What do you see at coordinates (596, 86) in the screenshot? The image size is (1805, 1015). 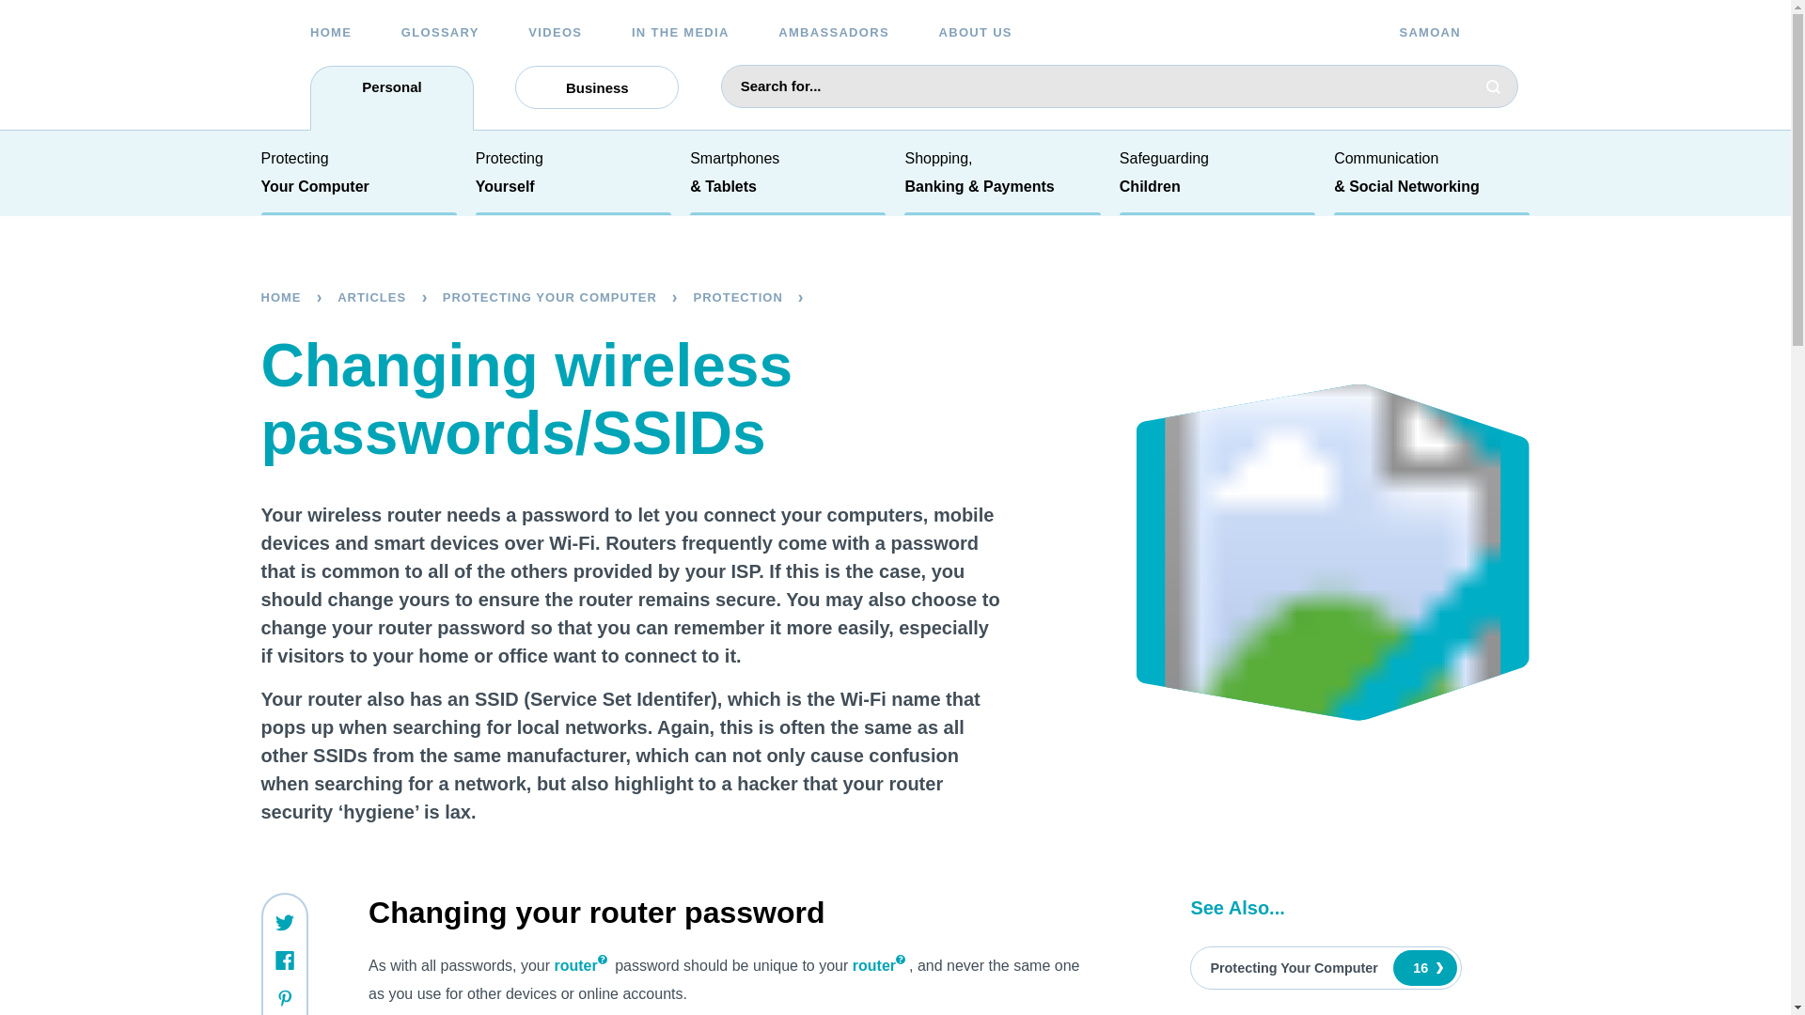 I see `Business` at bounding box center [596, 86].